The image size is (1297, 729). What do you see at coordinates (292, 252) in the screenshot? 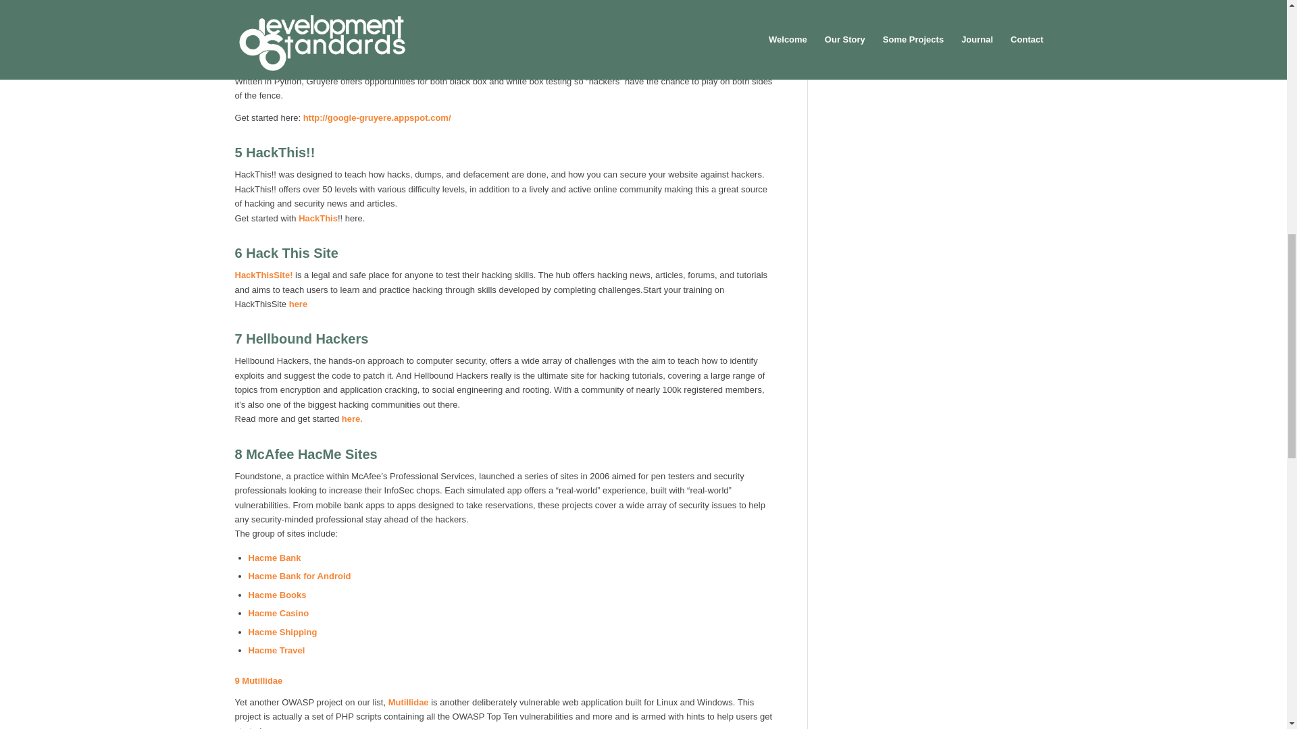
I see `Hack This Site` at bounding box center [292, 252].